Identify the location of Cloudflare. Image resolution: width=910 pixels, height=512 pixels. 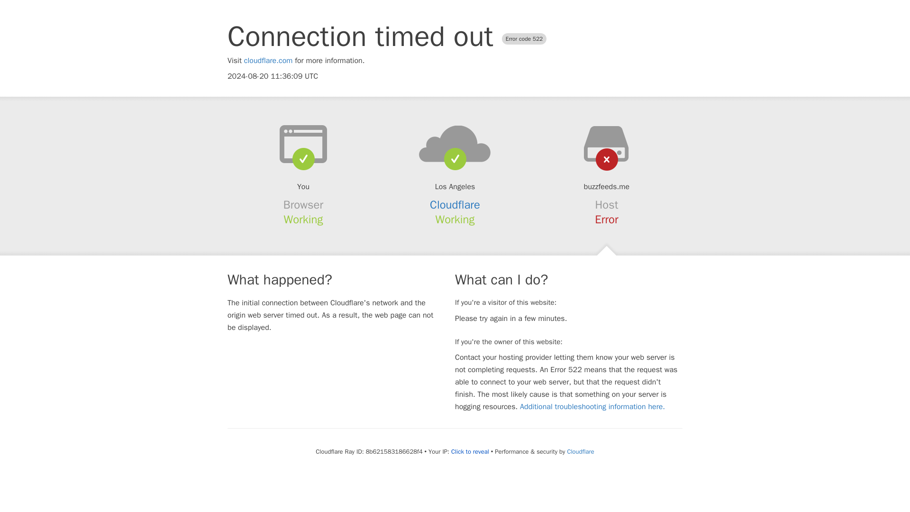
(580, 451).